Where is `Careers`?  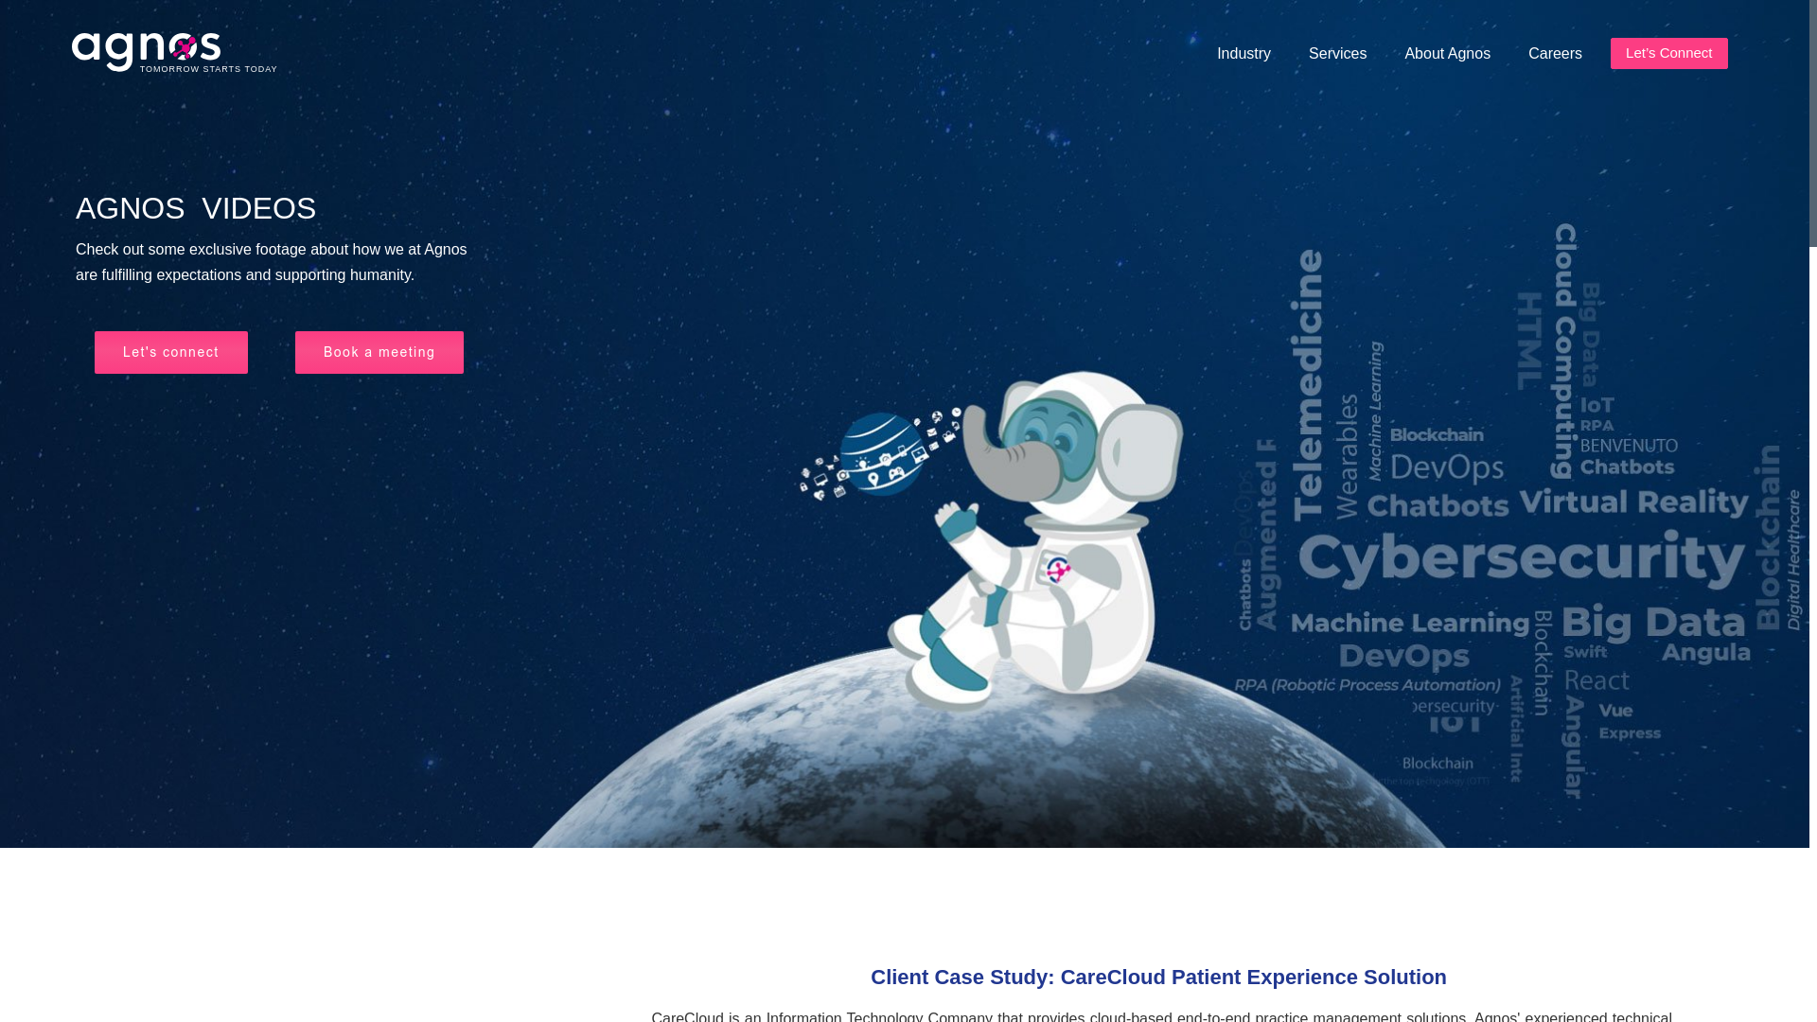
Careers is located at coordinates (1555, 53).